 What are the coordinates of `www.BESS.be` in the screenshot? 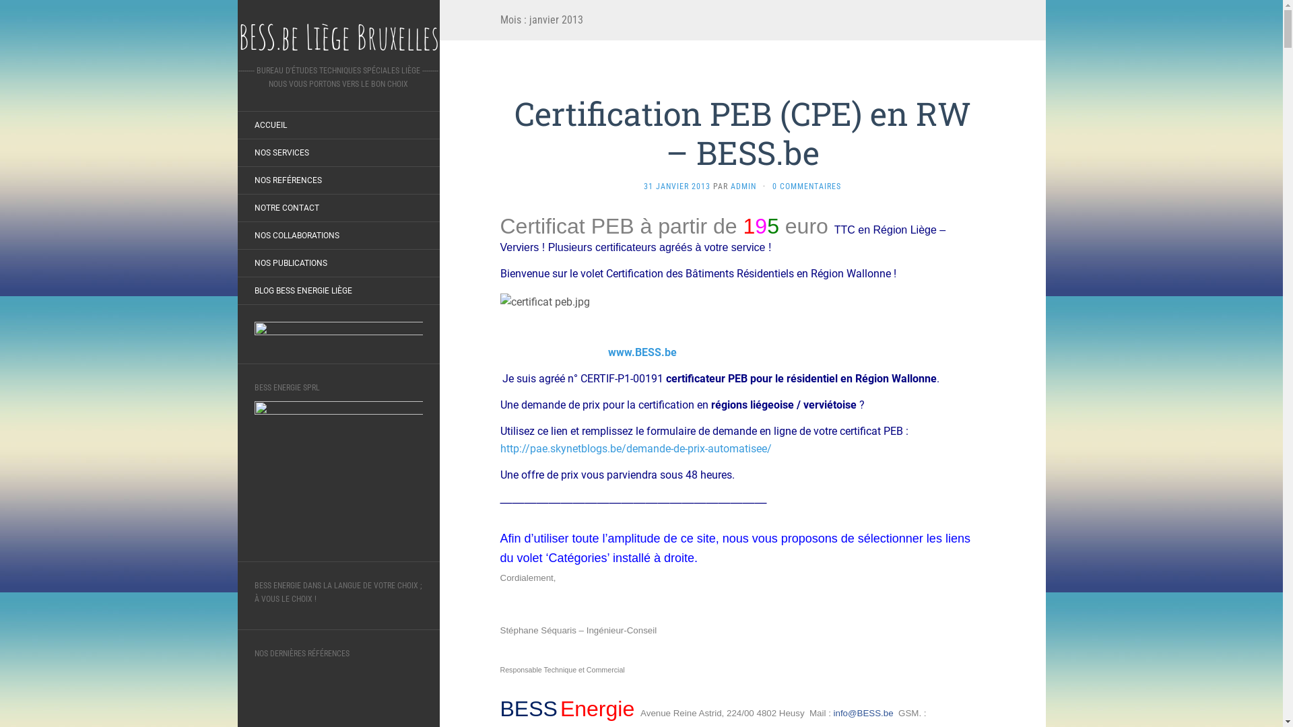 It's located at (642, 353).